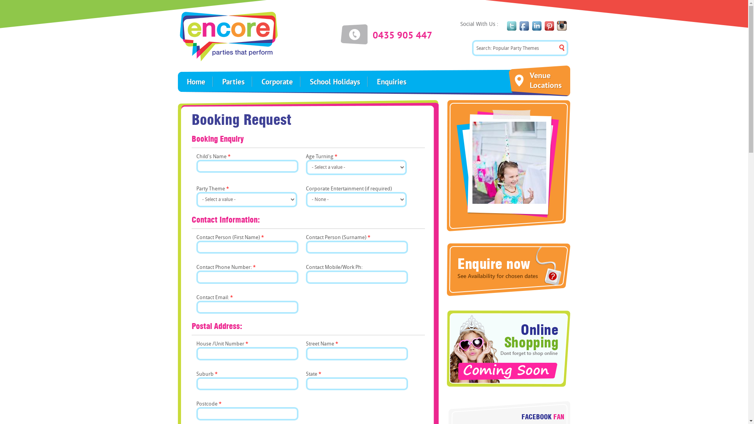 The height and width of the screenshot is (424, 754). Describe the element at coordinates (524, 27) in the screenshot. I see `Visit Us On Facebook` at that location.